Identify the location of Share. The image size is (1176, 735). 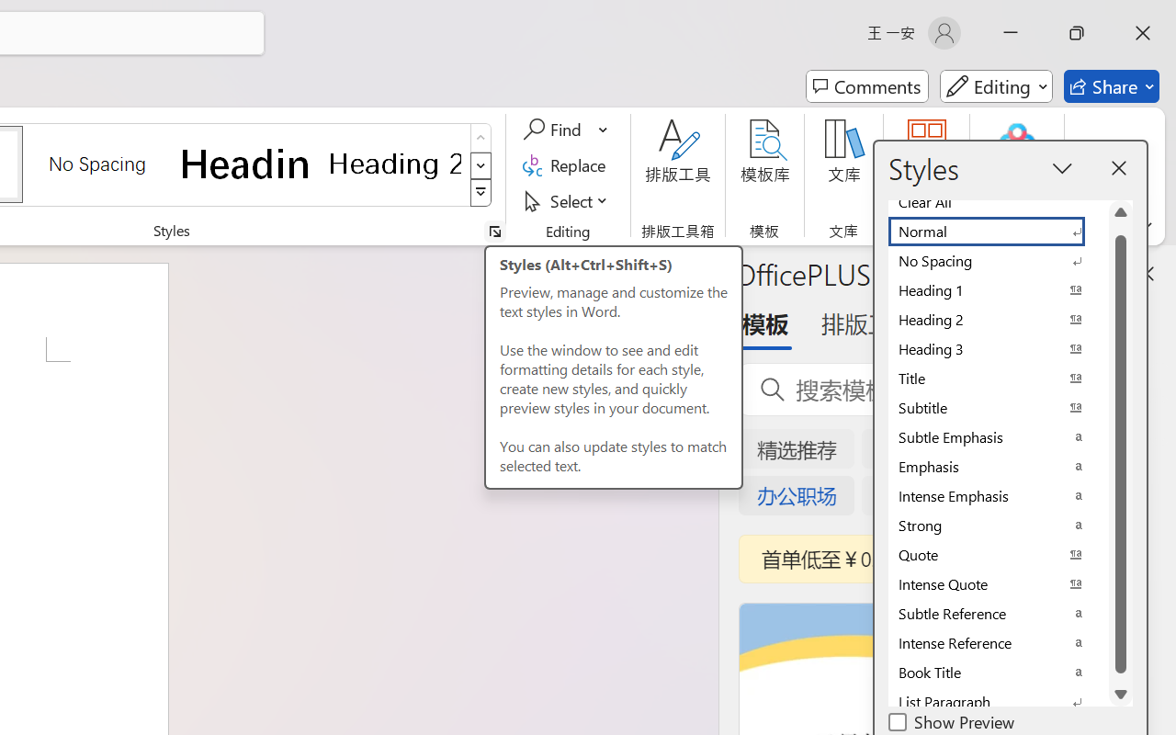
(1112, 86).